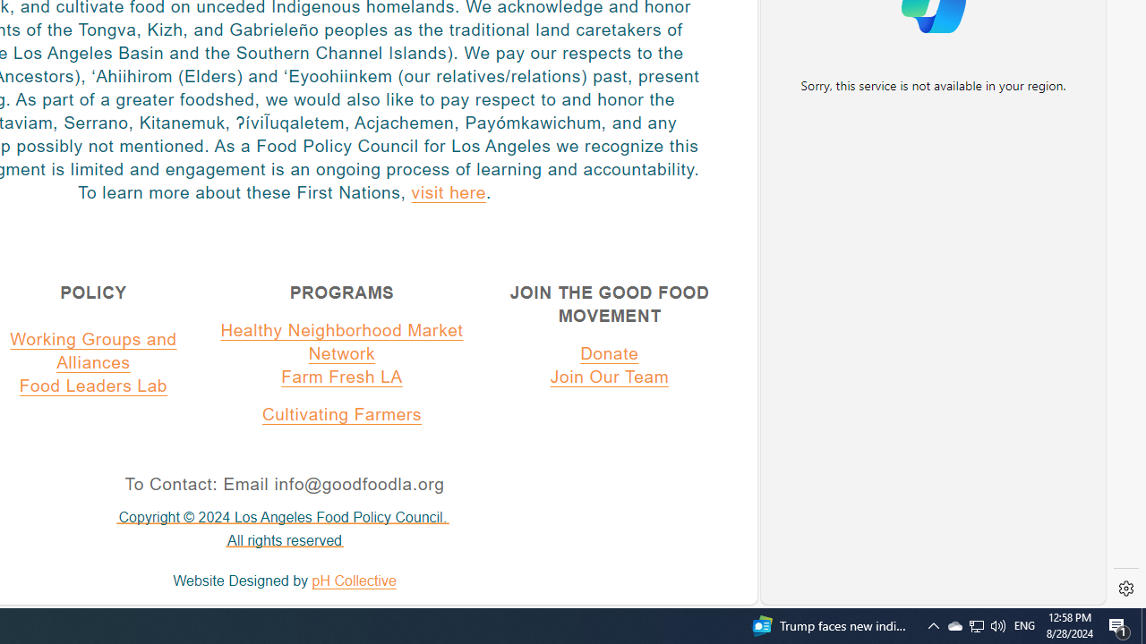  What do you see at coordinates (342, 414) in the screenshot?
I see `Cultivating Farmers ` at bounding box center [342, 414].